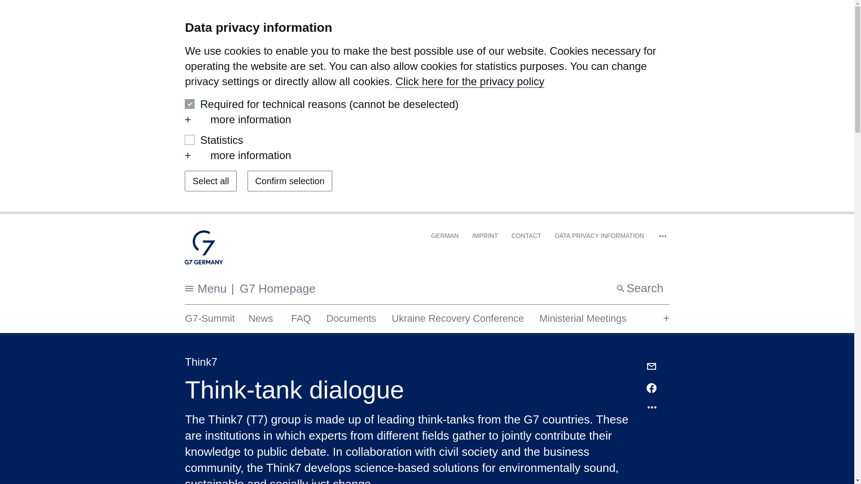 The height and width of the screenshot is (484, 861). Describe the element at coordinates (427, 119) in the screenshot. I see `Click here for the privacy policy` at that location.